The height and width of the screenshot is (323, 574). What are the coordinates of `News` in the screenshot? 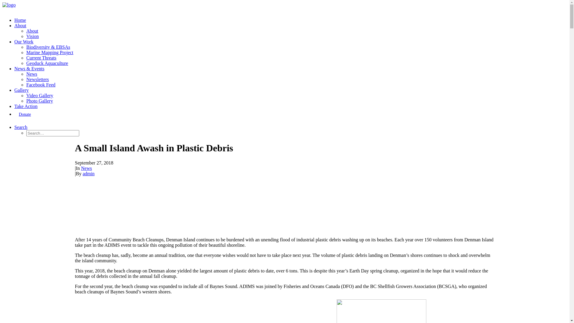 It's located at (86, 168).